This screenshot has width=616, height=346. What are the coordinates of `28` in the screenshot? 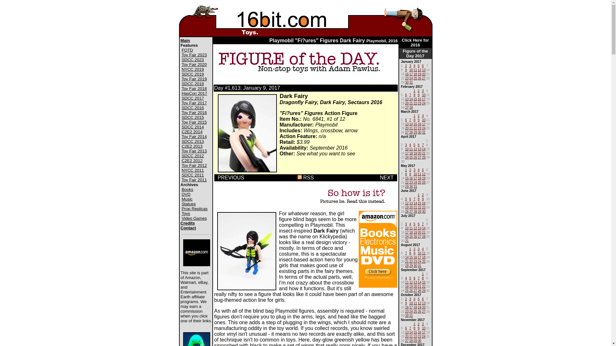 It's located at (415, 211).